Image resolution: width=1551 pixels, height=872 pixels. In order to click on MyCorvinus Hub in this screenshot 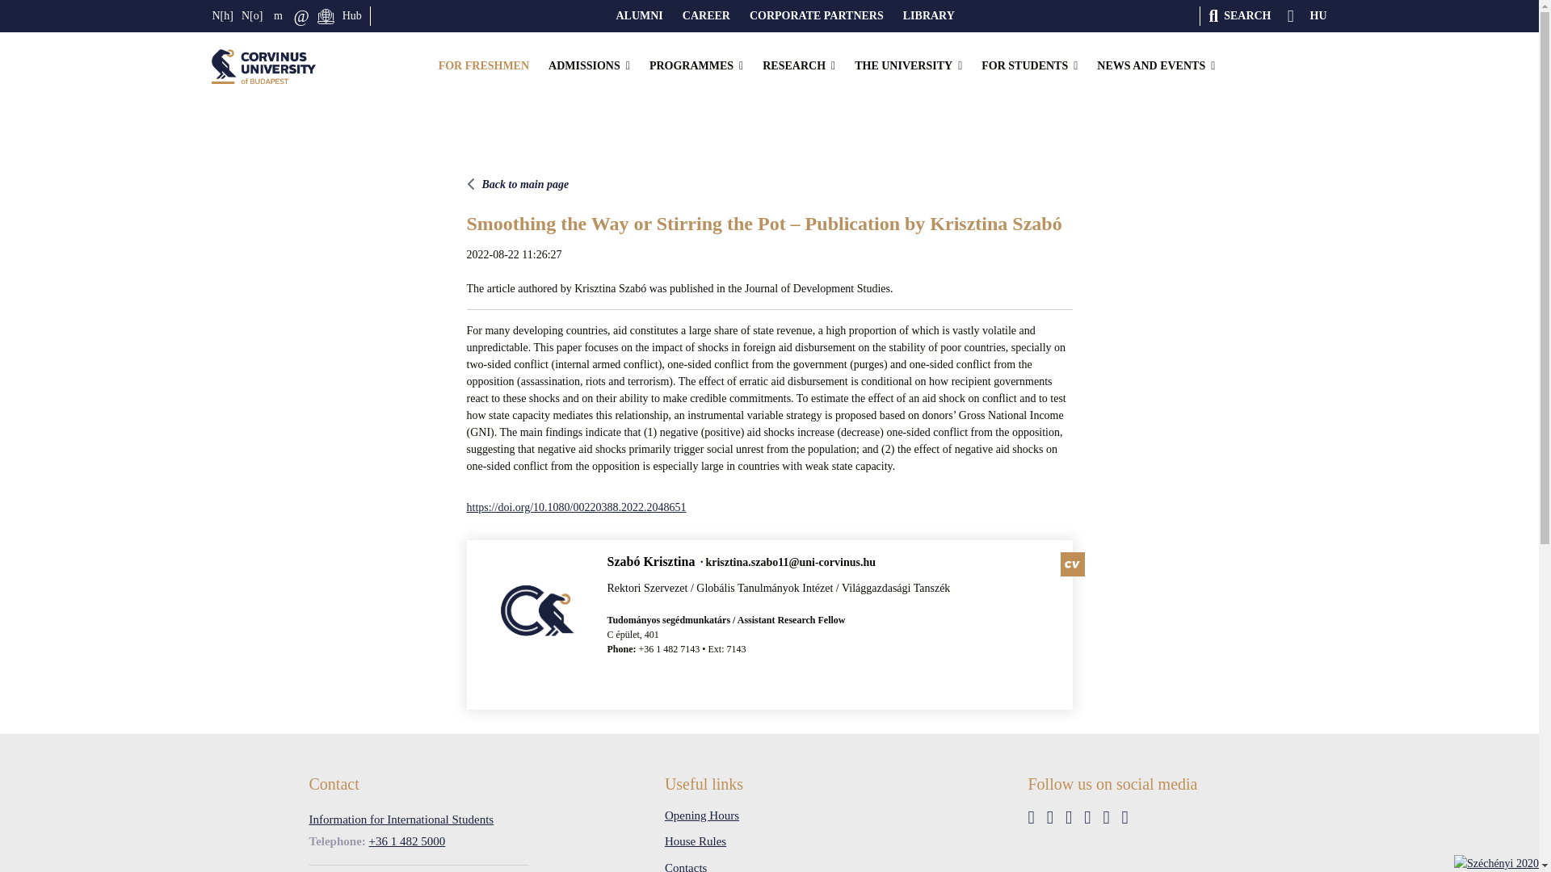, I will do `click(352, 16)`.